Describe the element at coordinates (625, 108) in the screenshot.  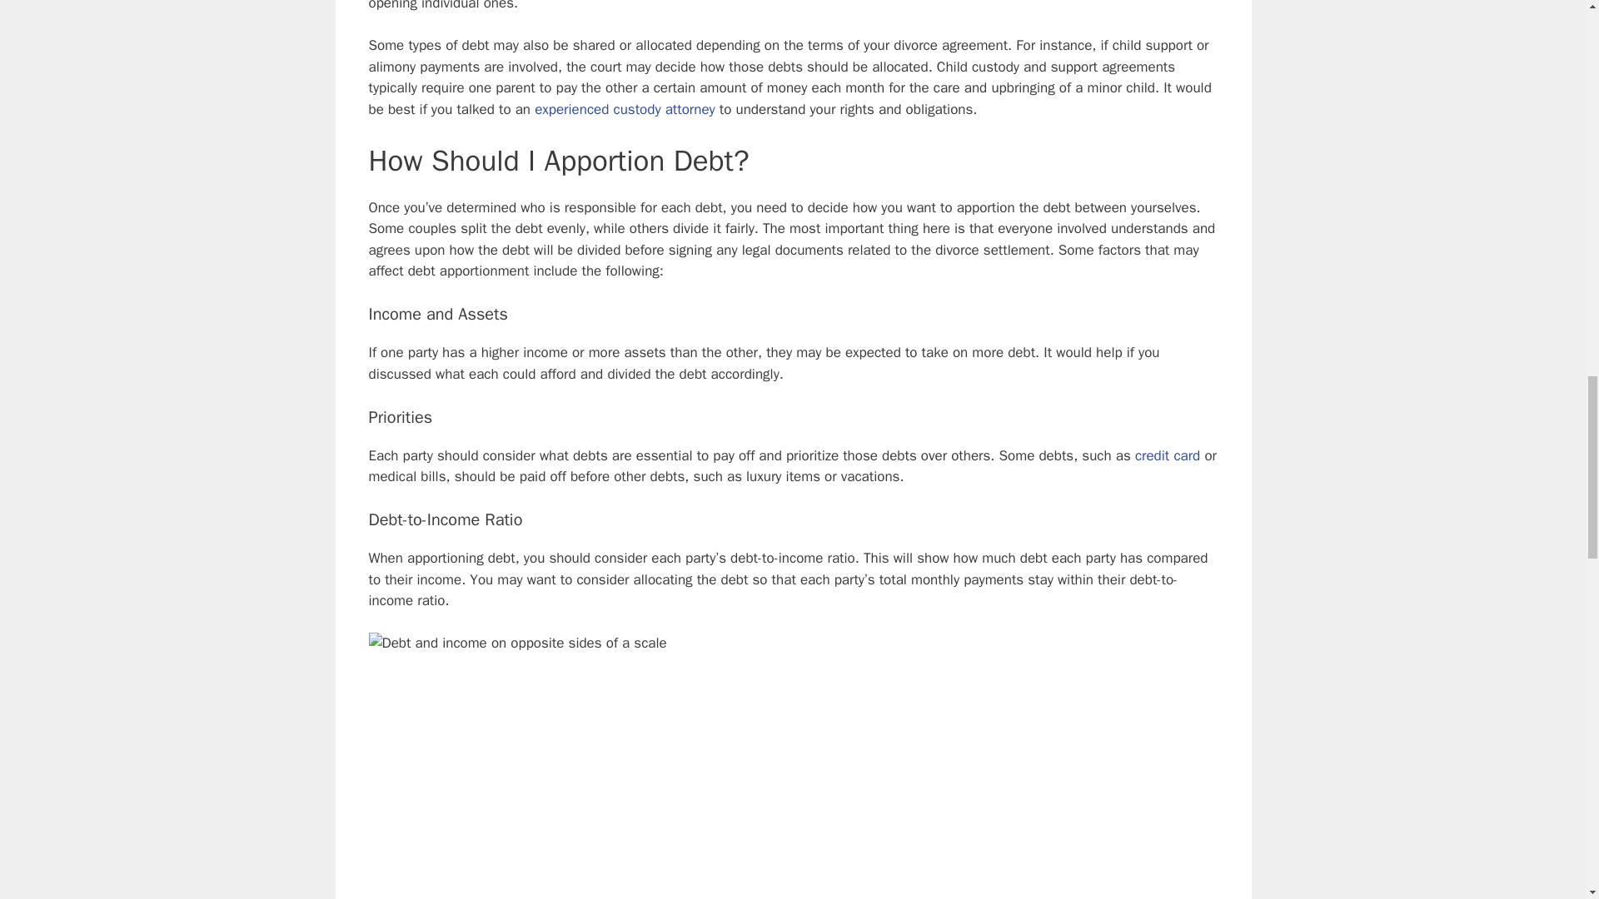
I see `experienced custody attorney` at that location.